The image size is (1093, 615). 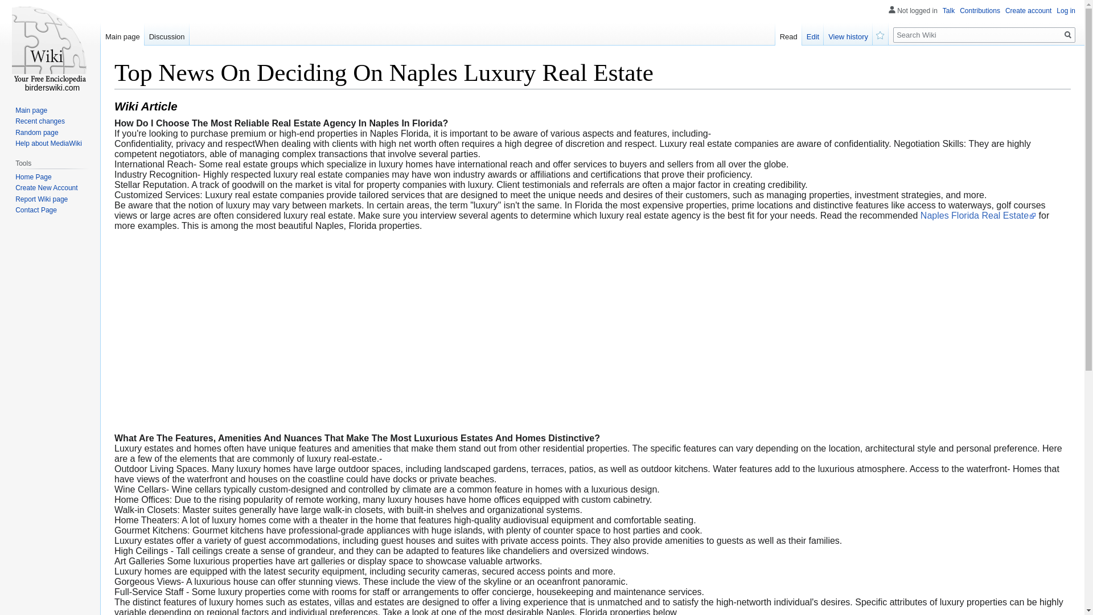 What do you see at coordinates (41, 199) in the screenshot?
I see `Report Wiki page` at bounding box center [41, 199].